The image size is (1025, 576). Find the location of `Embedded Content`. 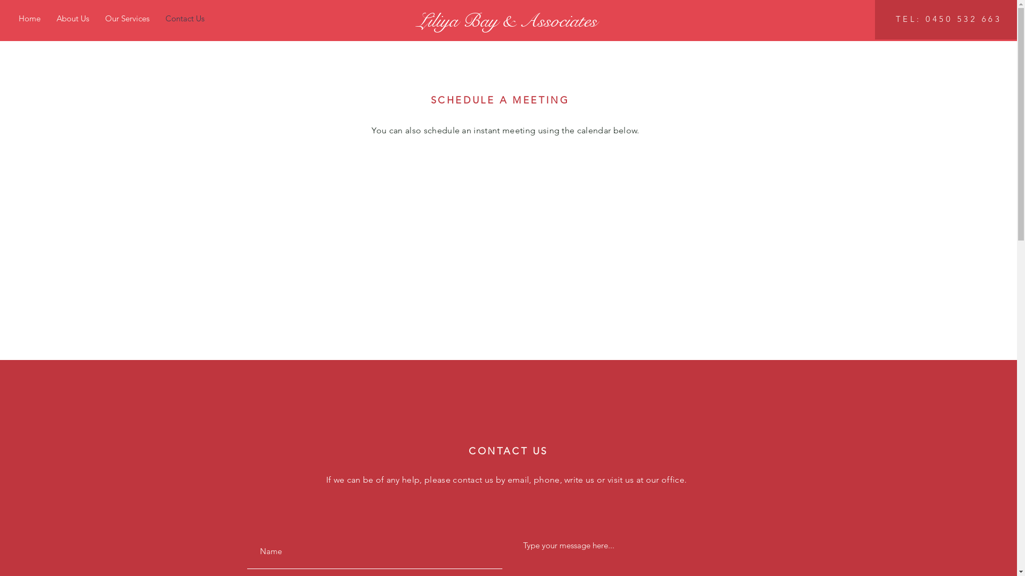

Embedded Content is located at coordinates (504, 234).